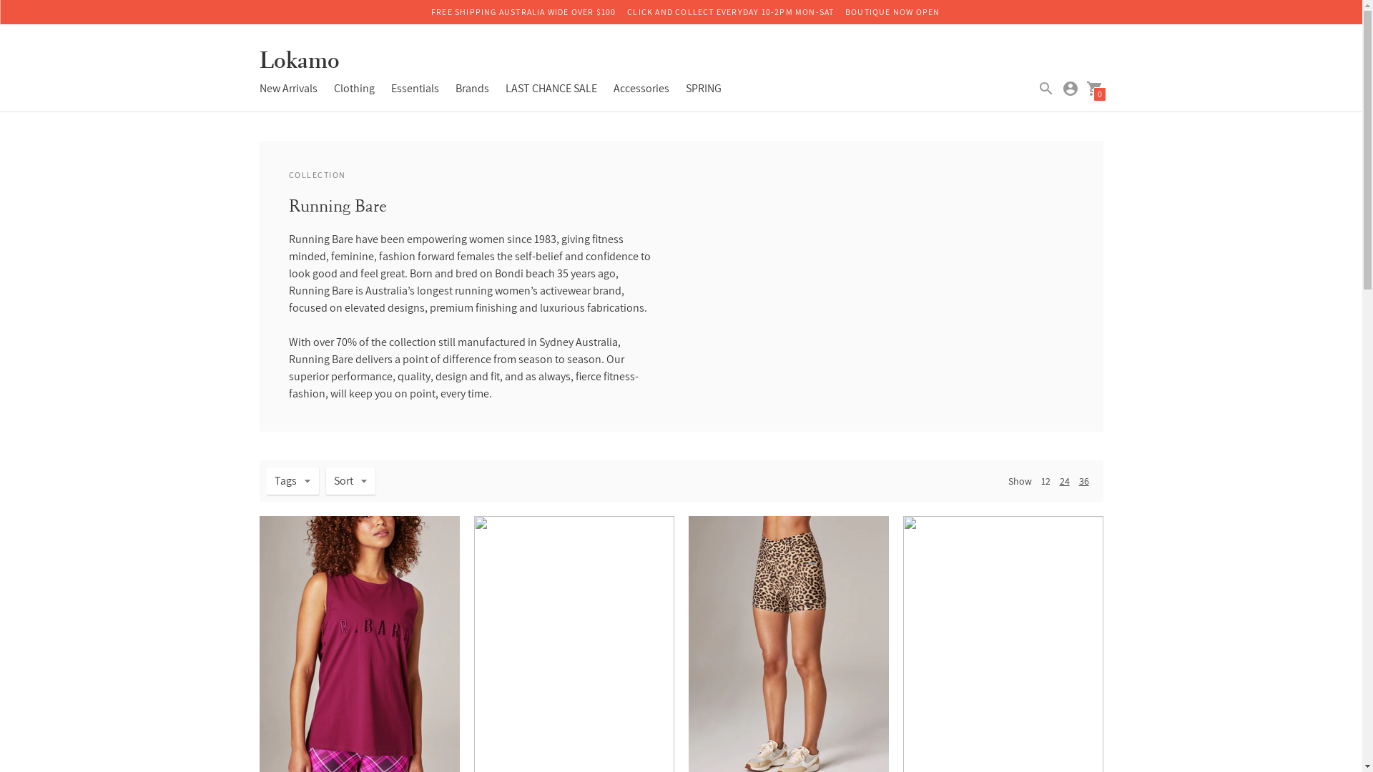  Describe the element at coordinates (551, 89) in the screenshot. I see `LAST CHANCE SALE` at that location.